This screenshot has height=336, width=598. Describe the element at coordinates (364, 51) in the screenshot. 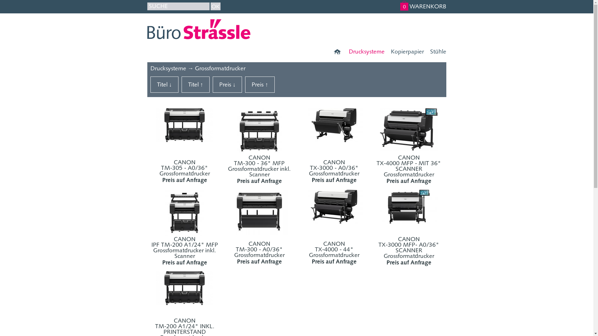

I see `Drucksysteme` at that location.